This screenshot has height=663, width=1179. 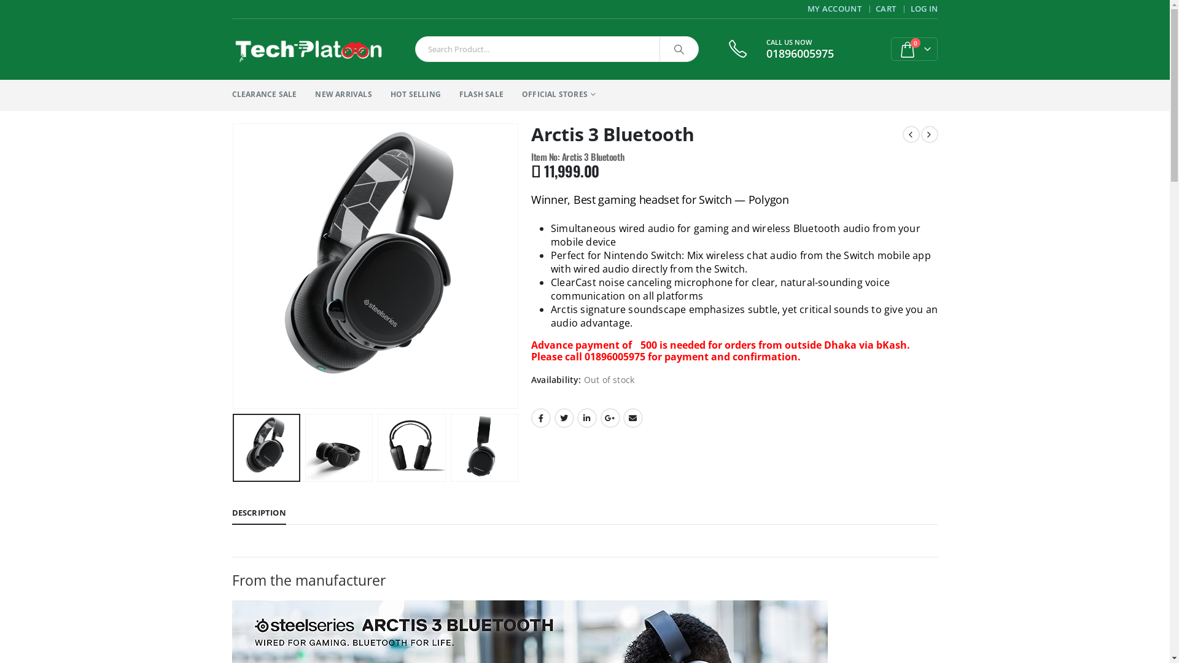 What do you see at coordinates (564, 418) in the screenshot?
I see `Twitter` at bounding box center [564, 418].